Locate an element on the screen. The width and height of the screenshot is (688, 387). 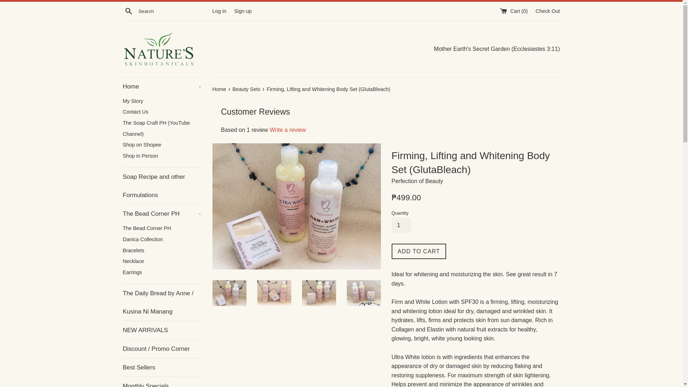
My Story is located at coordinates (162, 272).